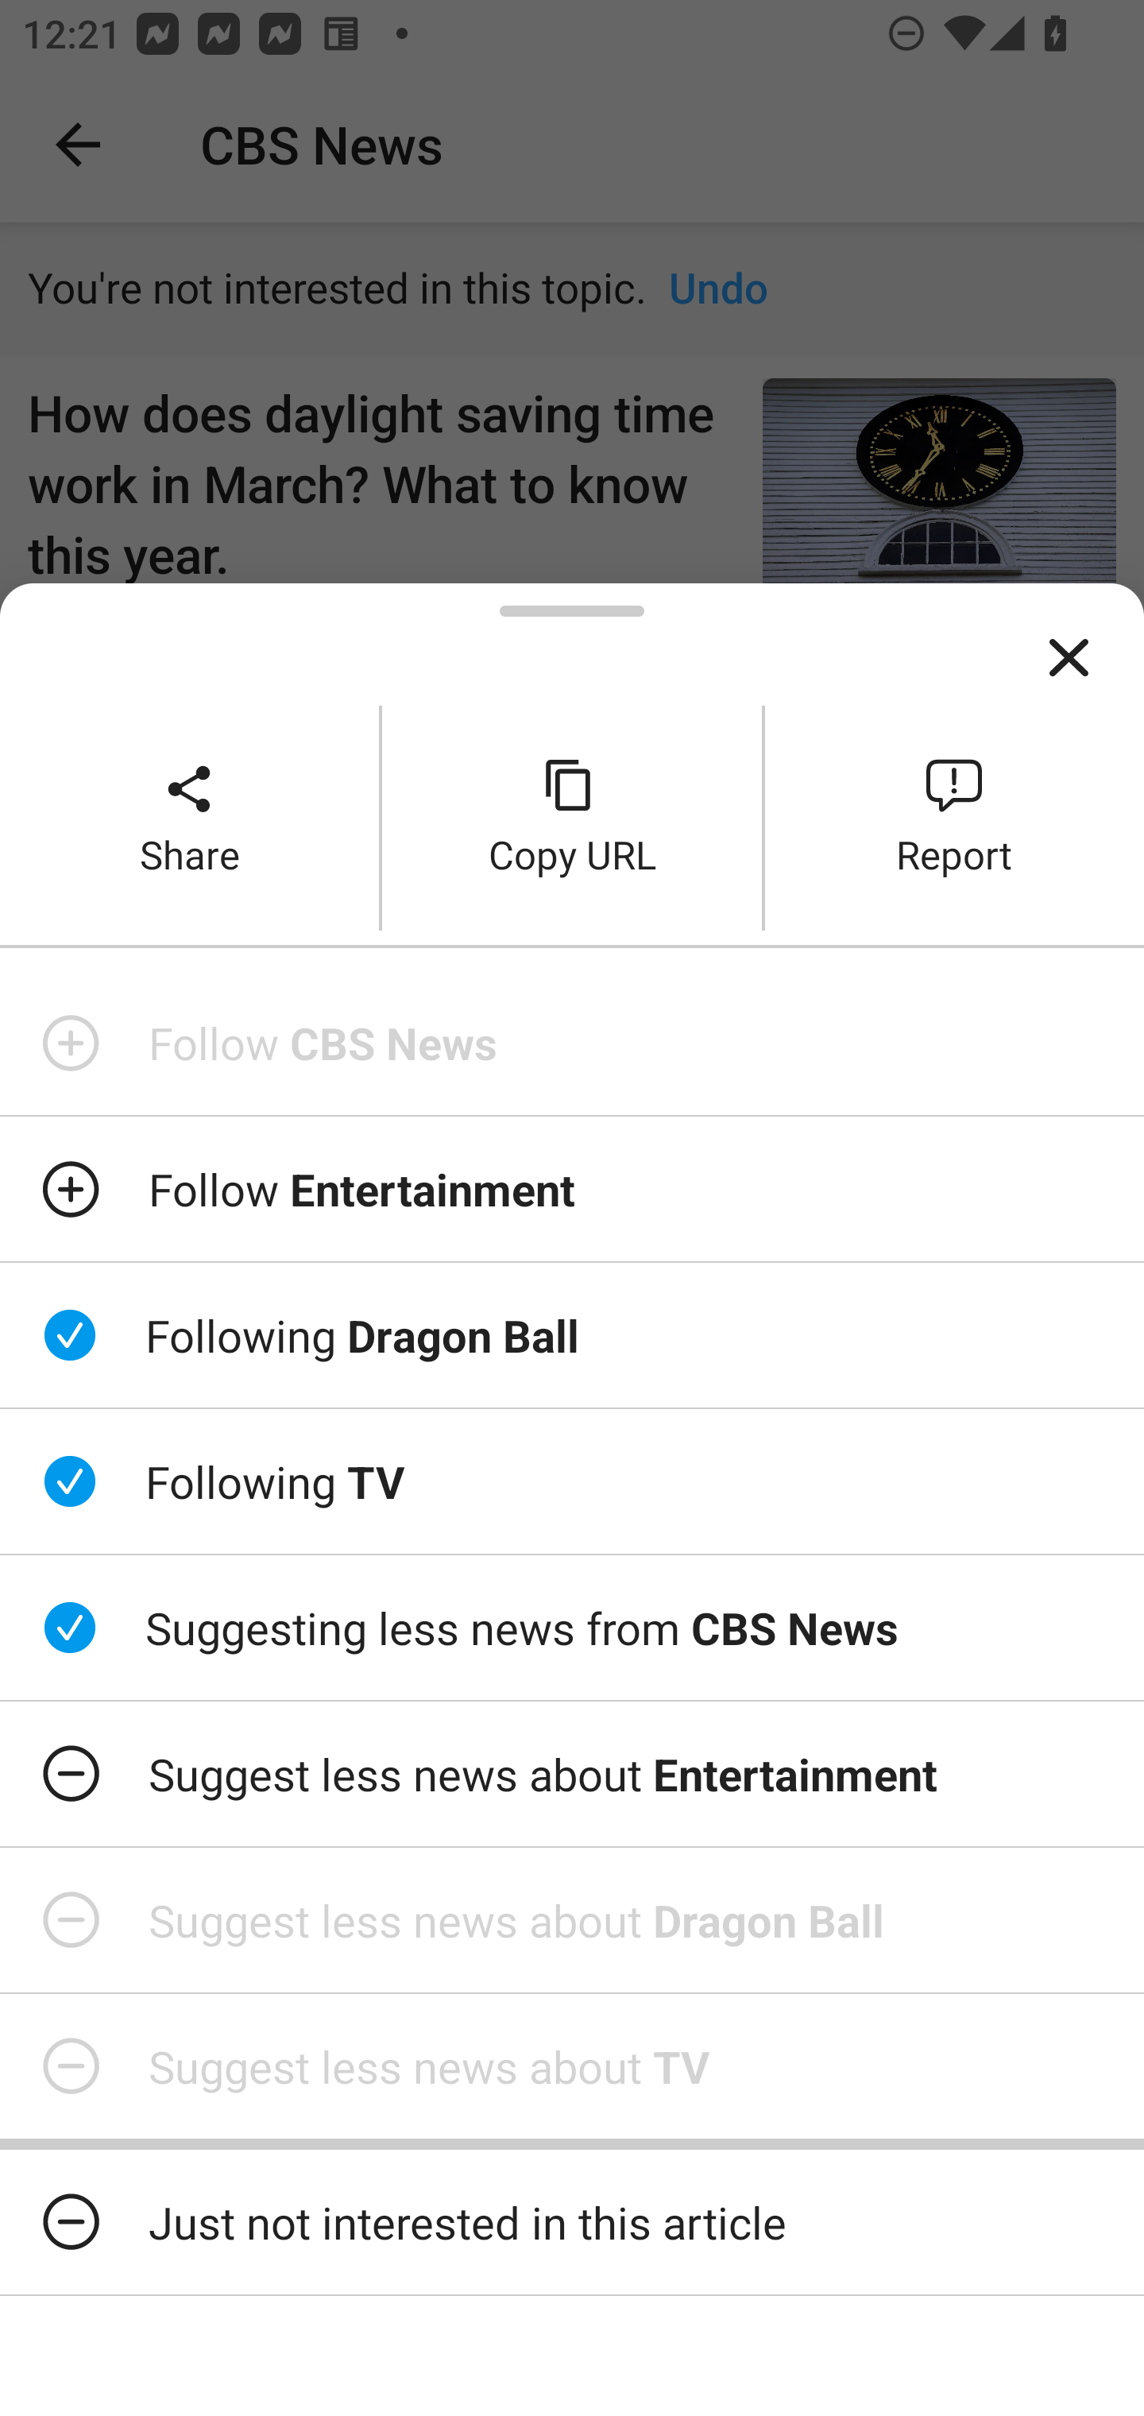 This screenshot has width=1144, height=2416. I want to click on Follow Entertainment, so click(572, 1188).